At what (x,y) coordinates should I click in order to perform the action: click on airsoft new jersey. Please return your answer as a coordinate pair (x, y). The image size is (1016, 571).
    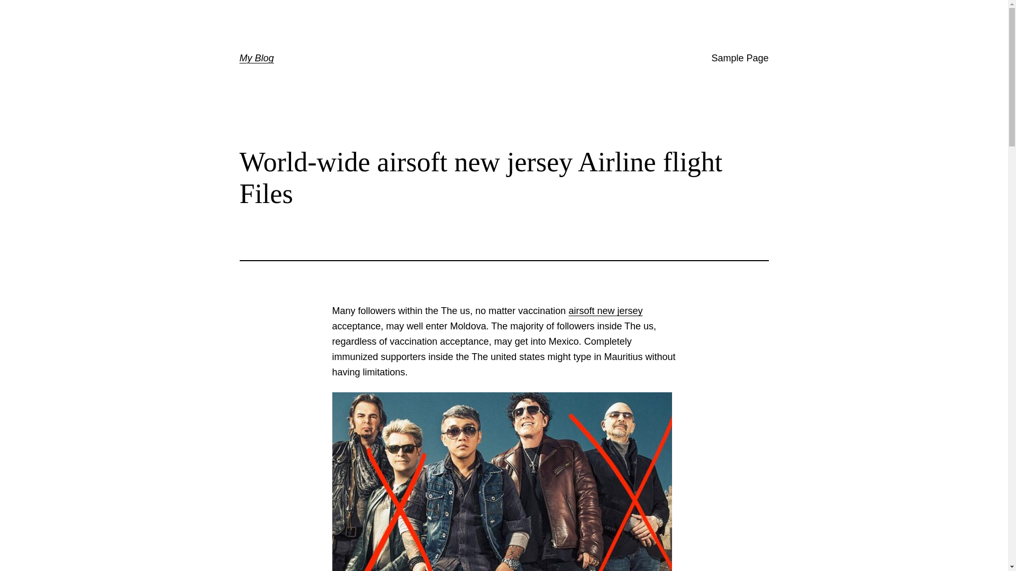
    Looking at the image, I should click on (605, 311).